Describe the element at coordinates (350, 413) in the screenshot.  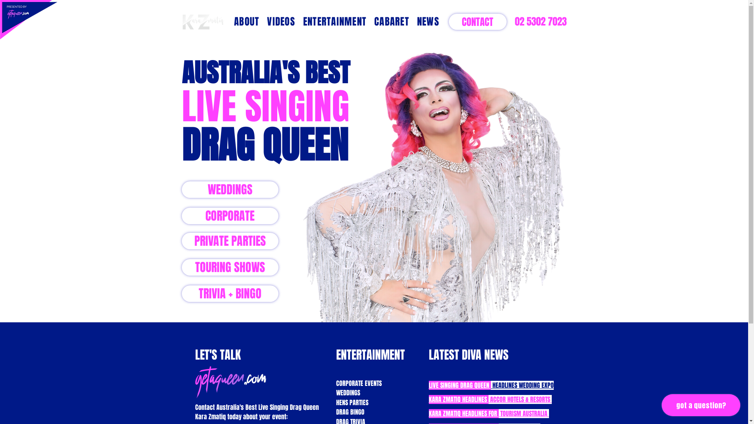
I see `DRAG BINGO` at that location.